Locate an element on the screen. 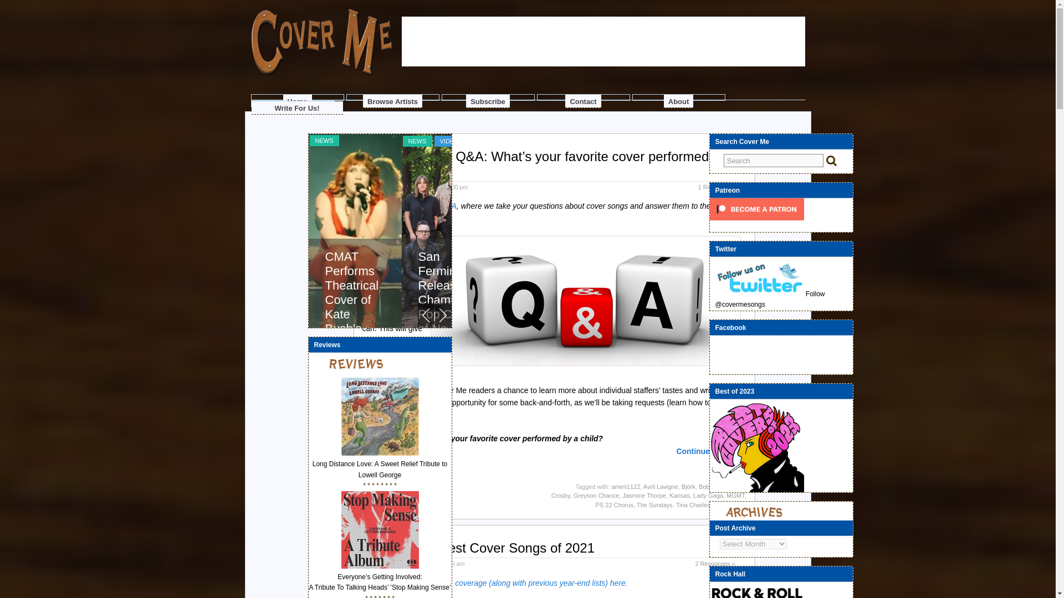 Image resolution: width=1064 pixels, height=598 pixels. The 50 Best Cover Songs of 2021 is located at coordinates (494, 548).